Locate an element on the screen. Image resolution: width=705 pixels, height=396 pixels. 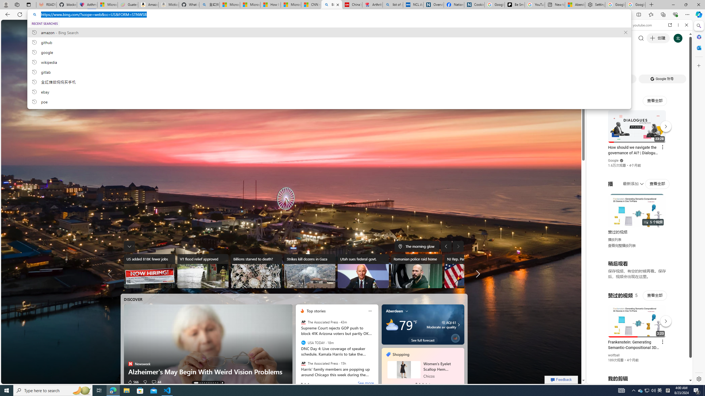
Microsoft Start is located at coordinates (291, 5).